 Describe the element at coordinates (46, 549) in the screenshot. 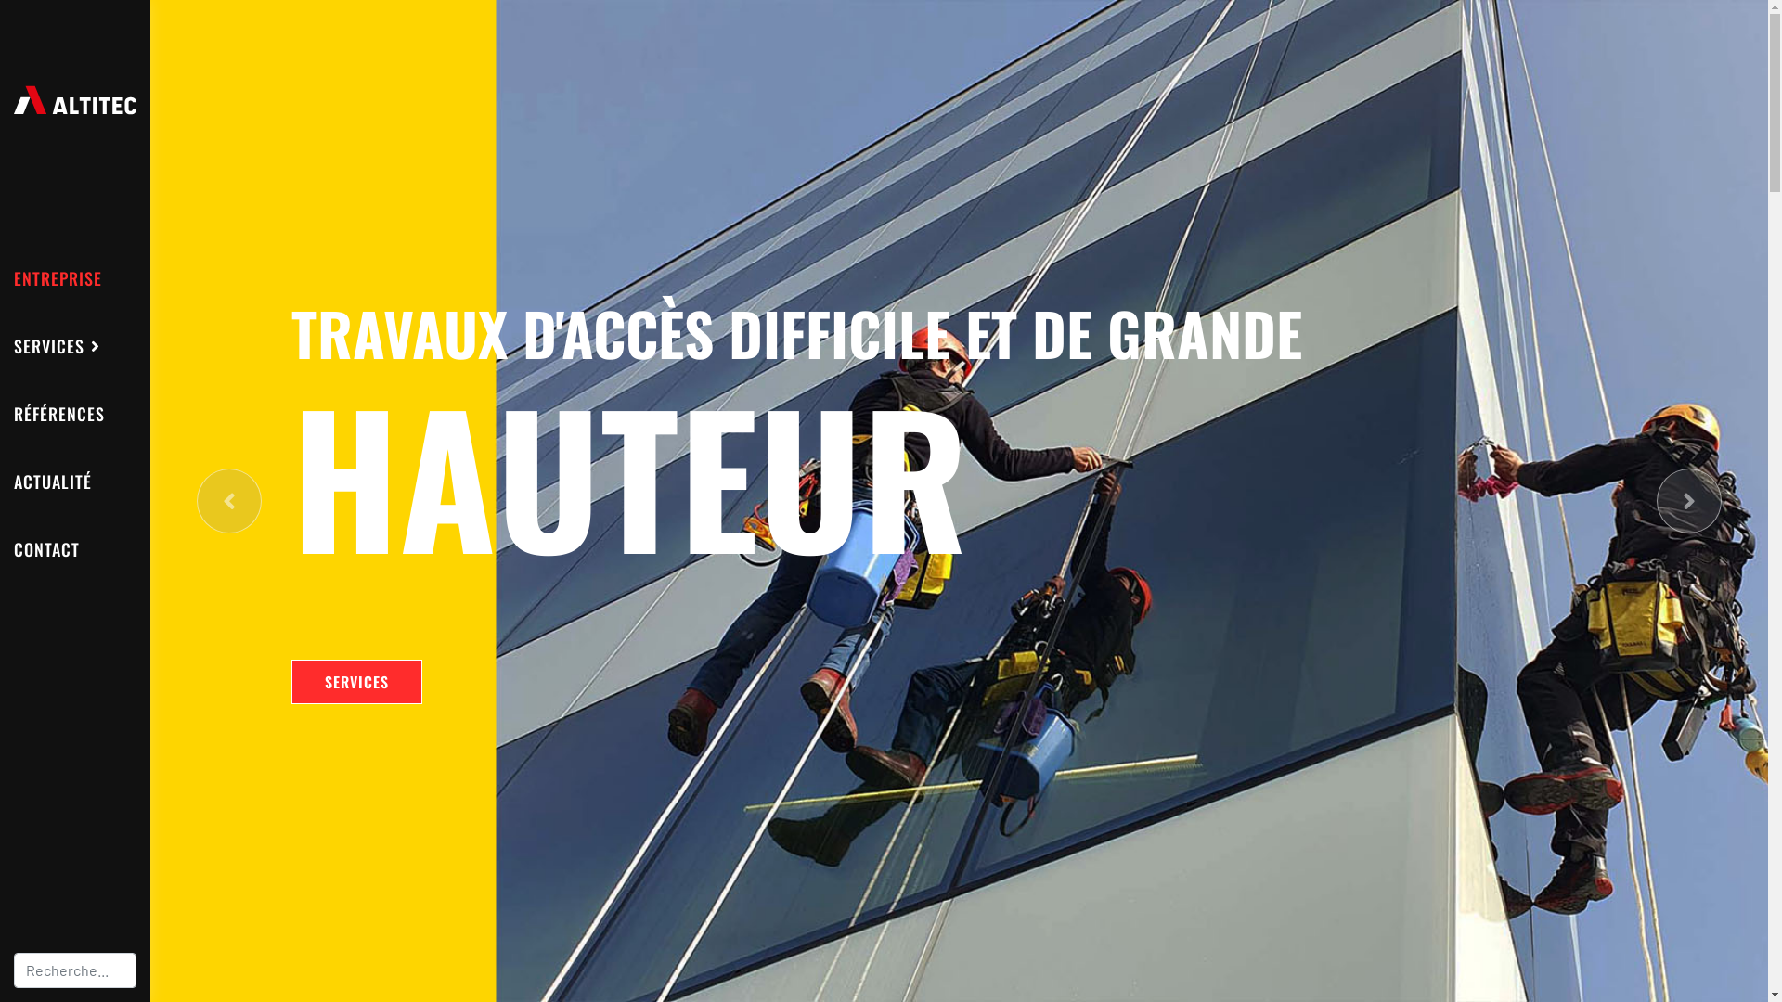

I see `CONTACT` at that location.